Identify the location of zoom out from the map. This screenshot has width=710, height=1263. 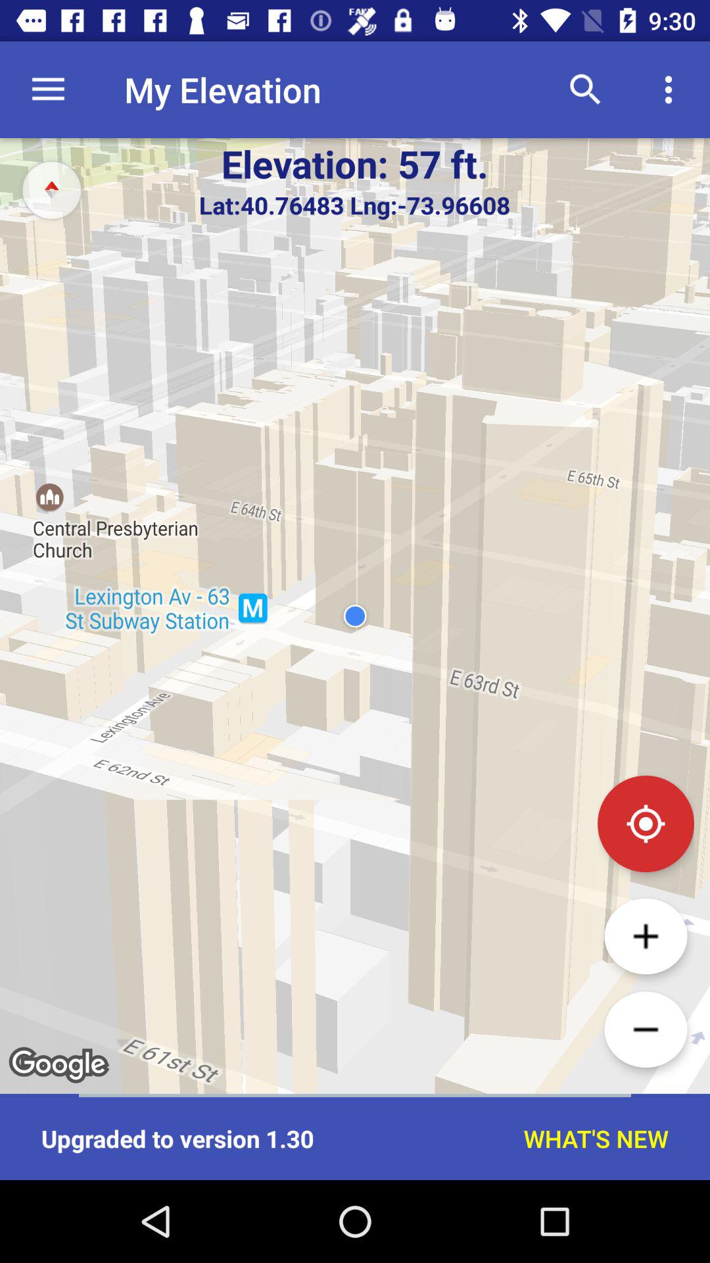
(646, 1029).